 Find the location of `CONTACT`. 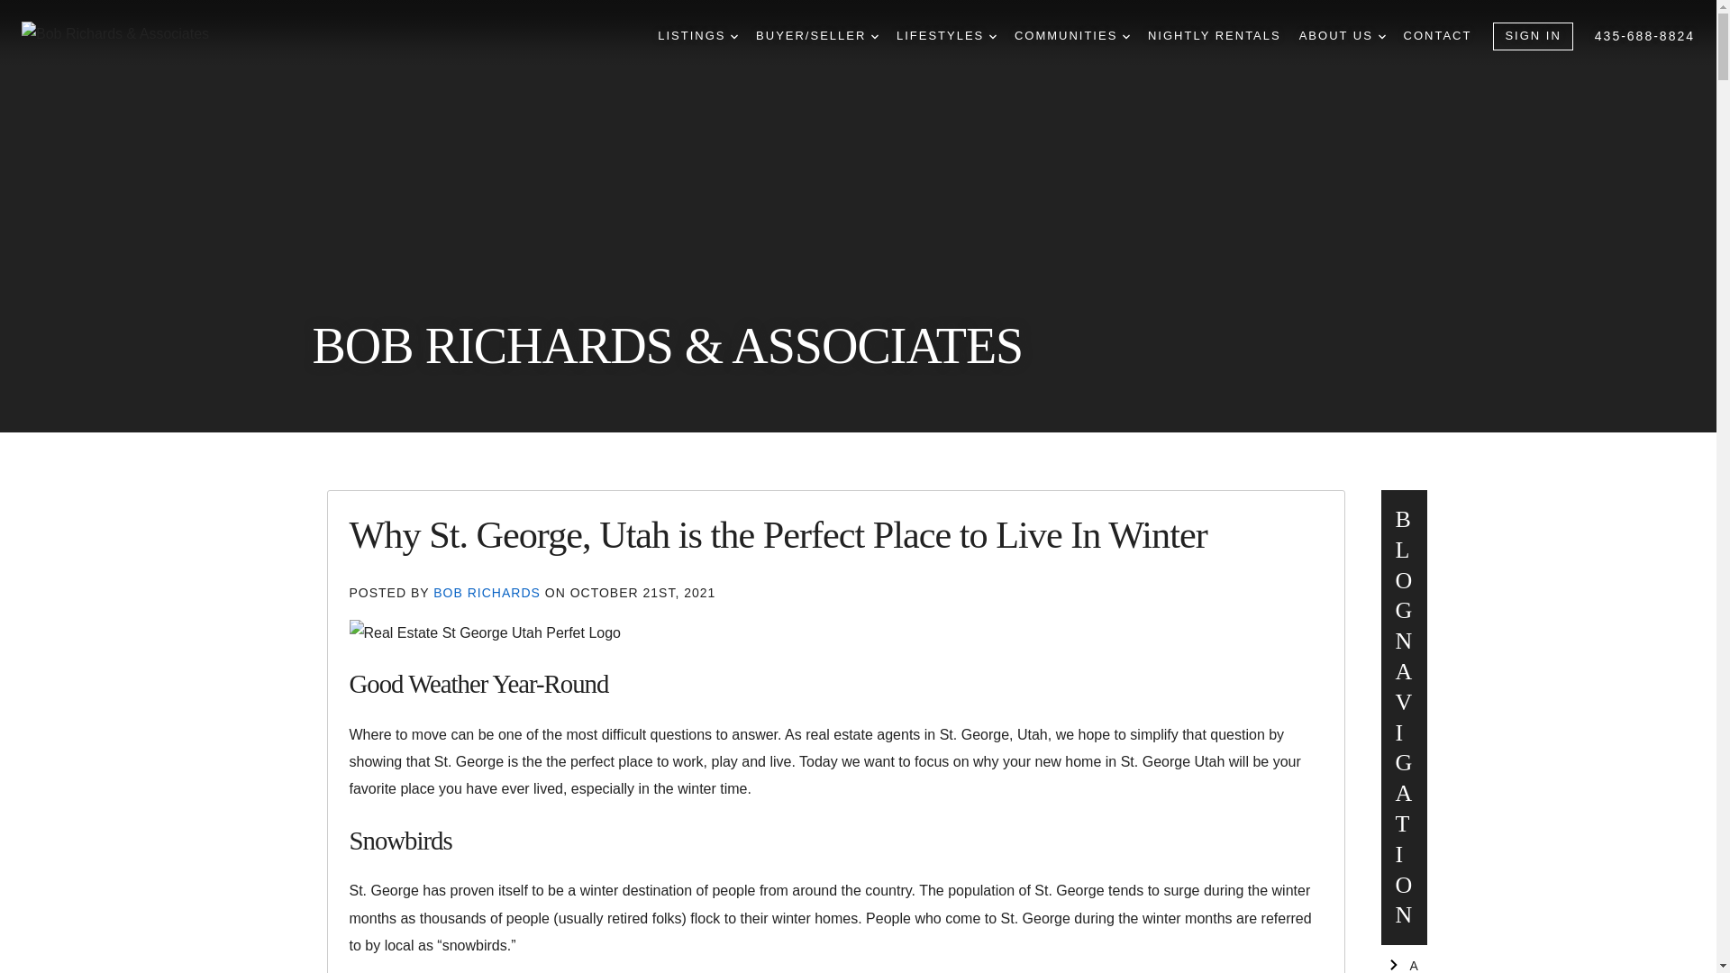

CONTACT is located at coordinates (1437, 36).